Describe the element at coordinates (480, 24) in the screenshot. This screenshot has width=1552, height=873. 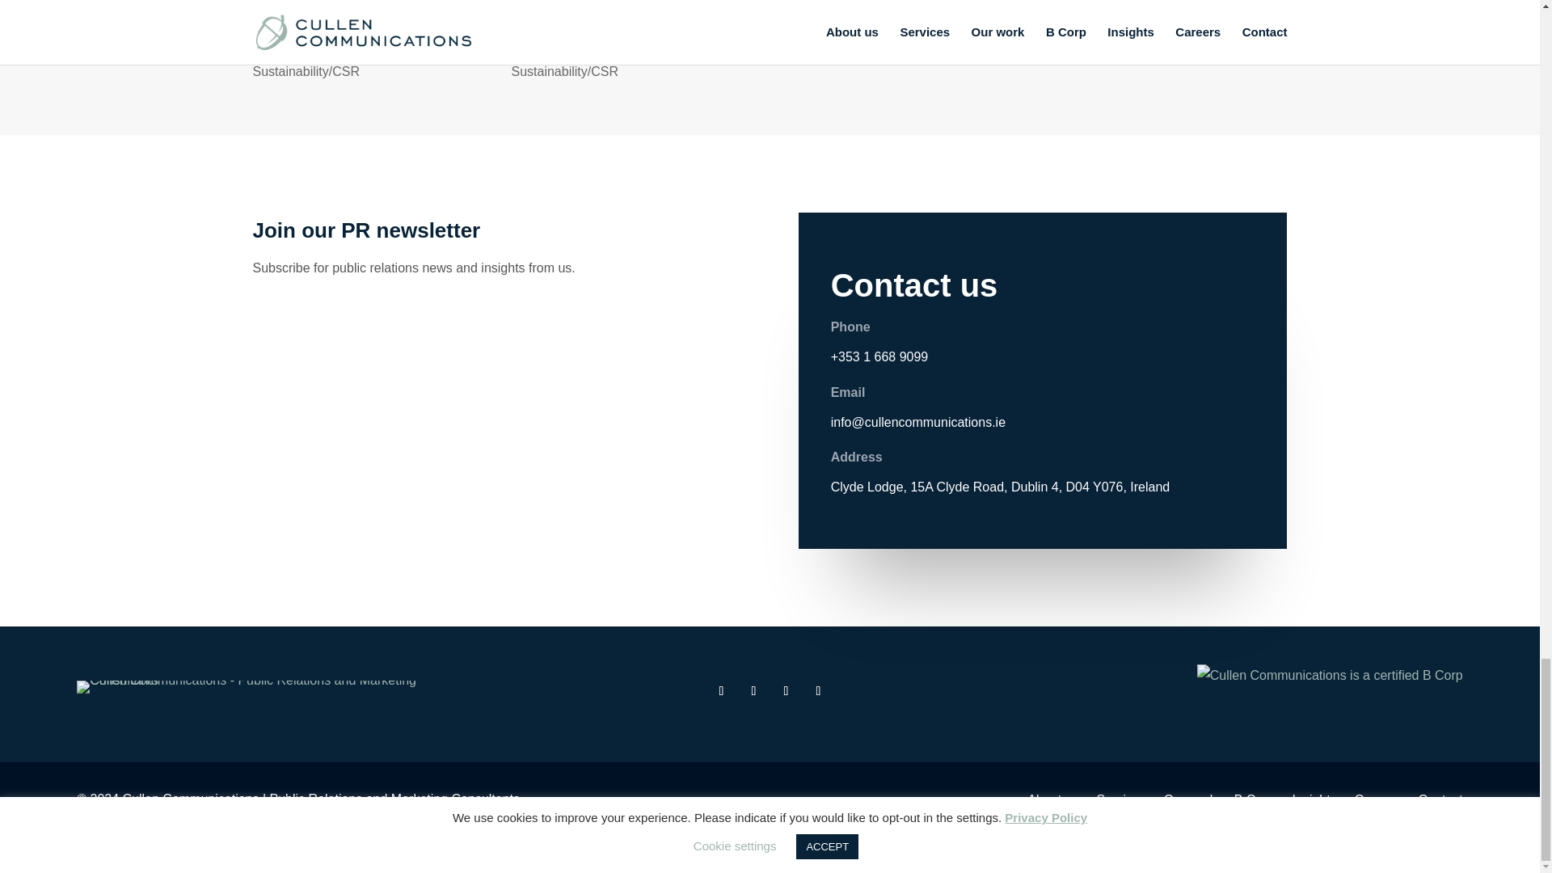
I see `Events` at that location.